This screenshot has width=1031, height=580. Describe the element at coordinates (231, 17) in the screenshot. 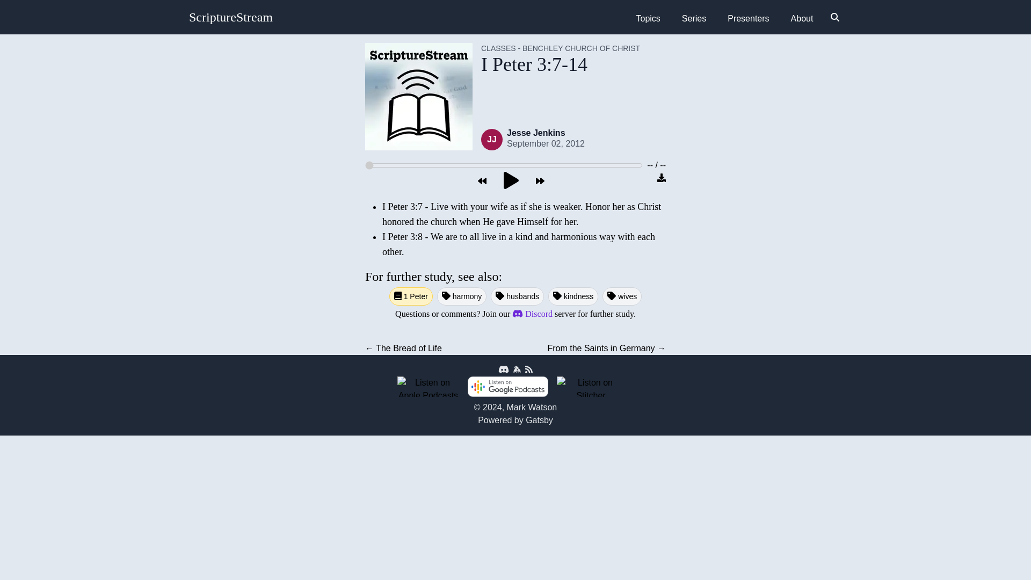

I see `ScriptureStream` at that location.